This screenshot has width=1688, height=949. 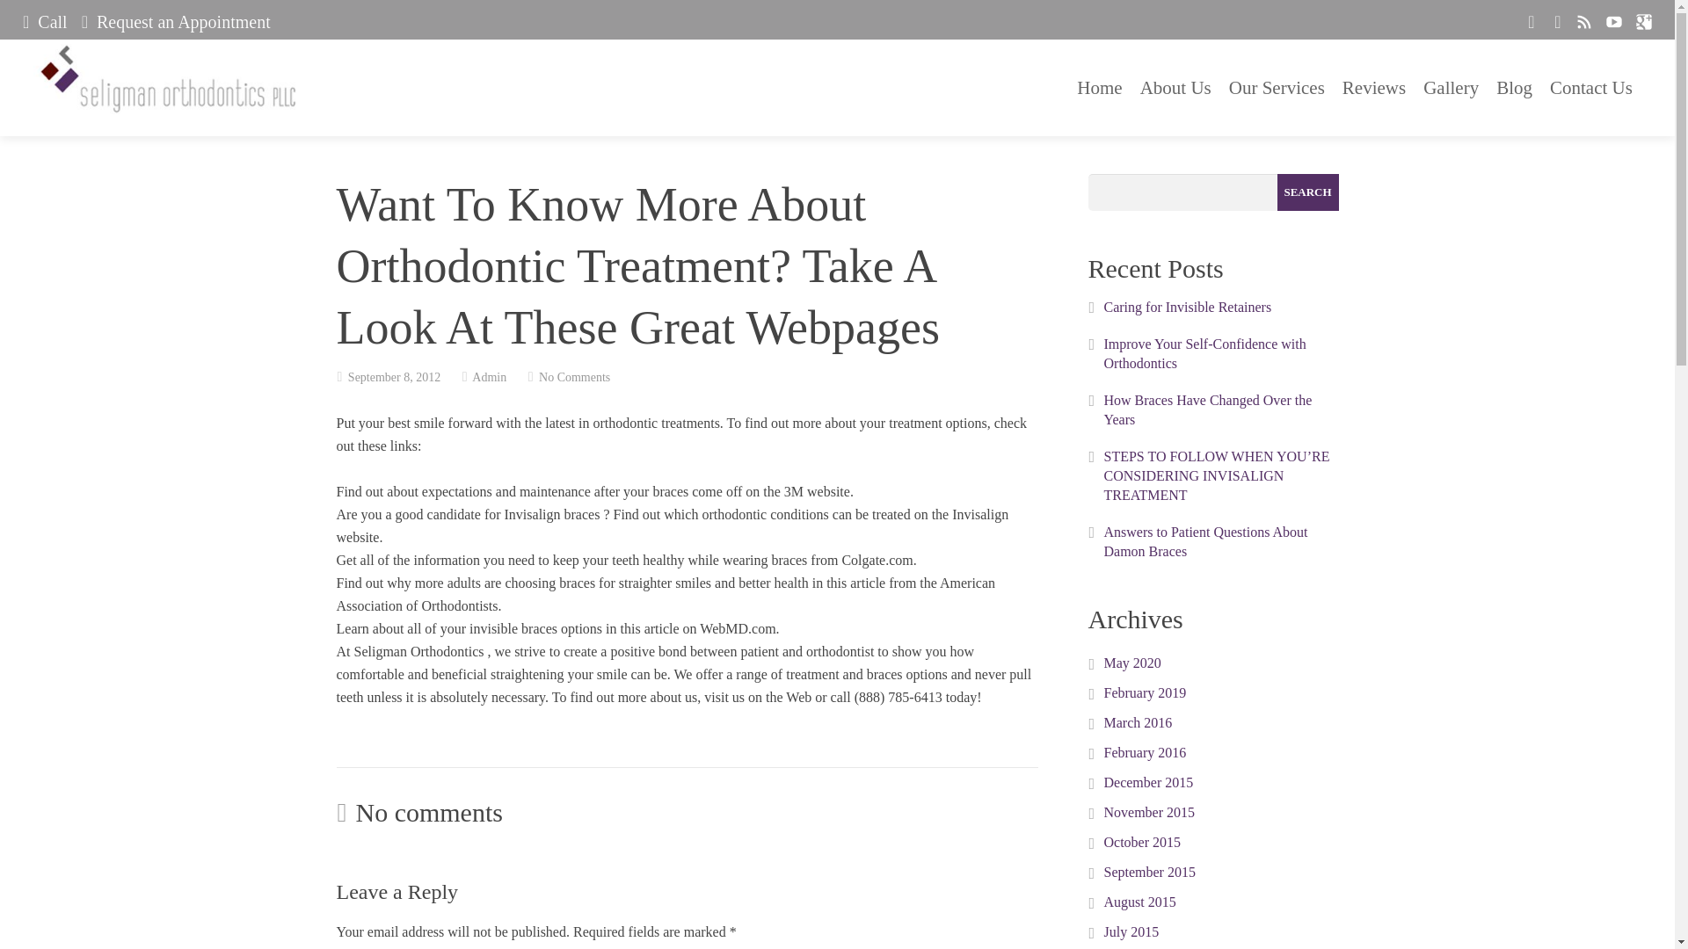 I want to click on February 2019, so click(x=1145, y=692).